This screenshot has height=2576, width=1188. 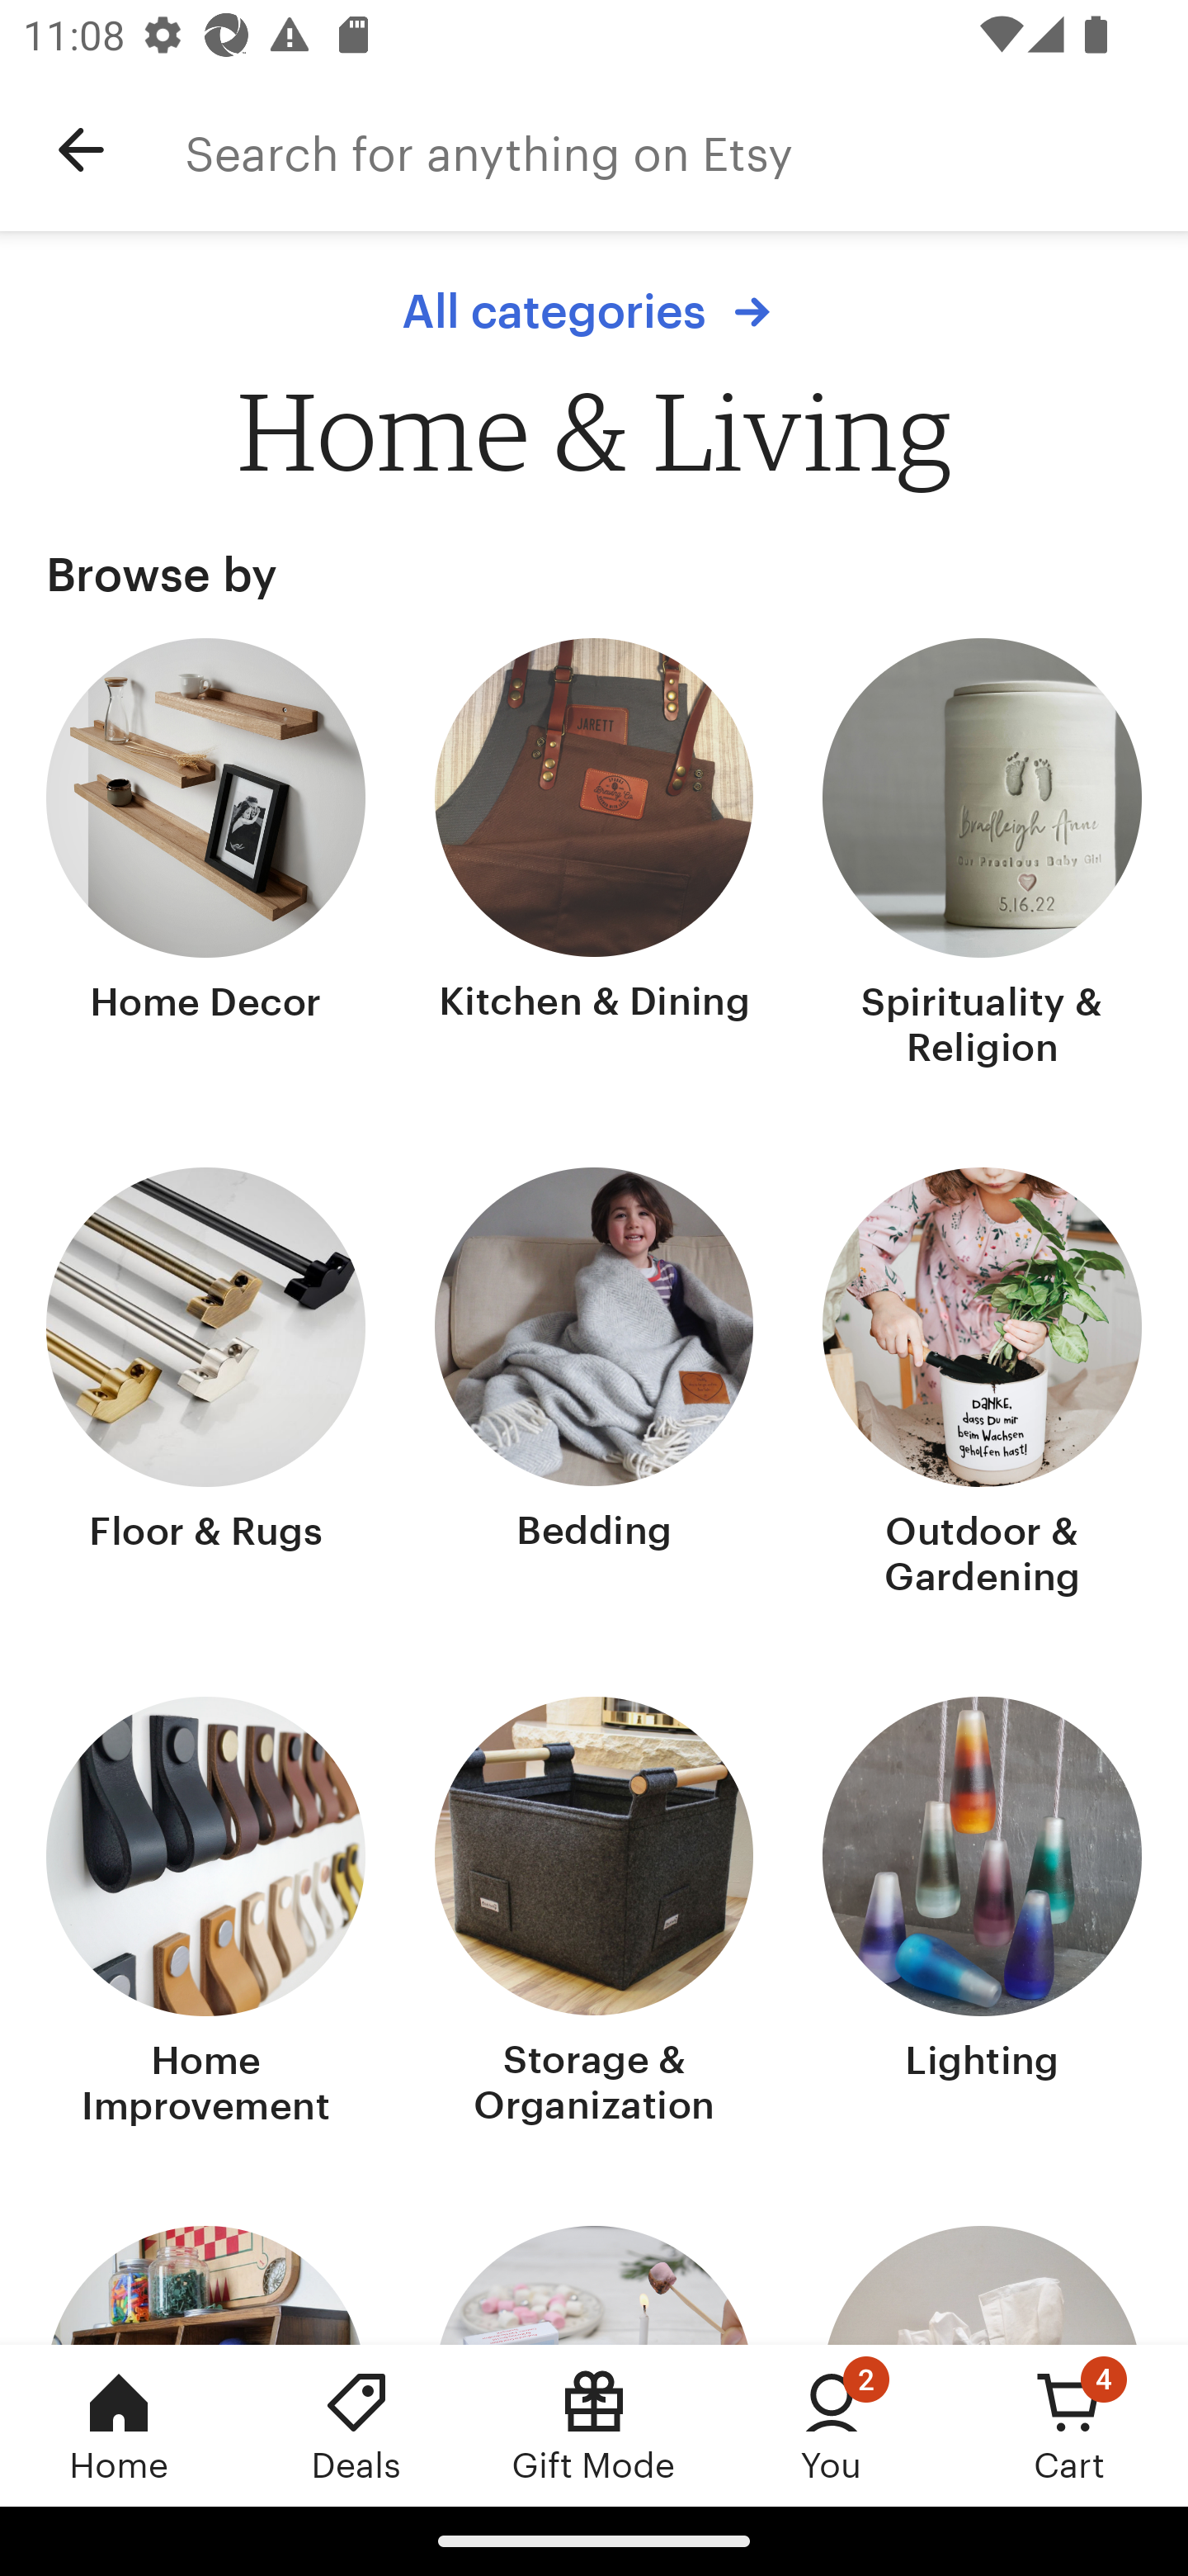 What do you see at coordinates (206, 1915) in the screenshot?
I see `Home Improvement` at bounding box center [206, 1915].